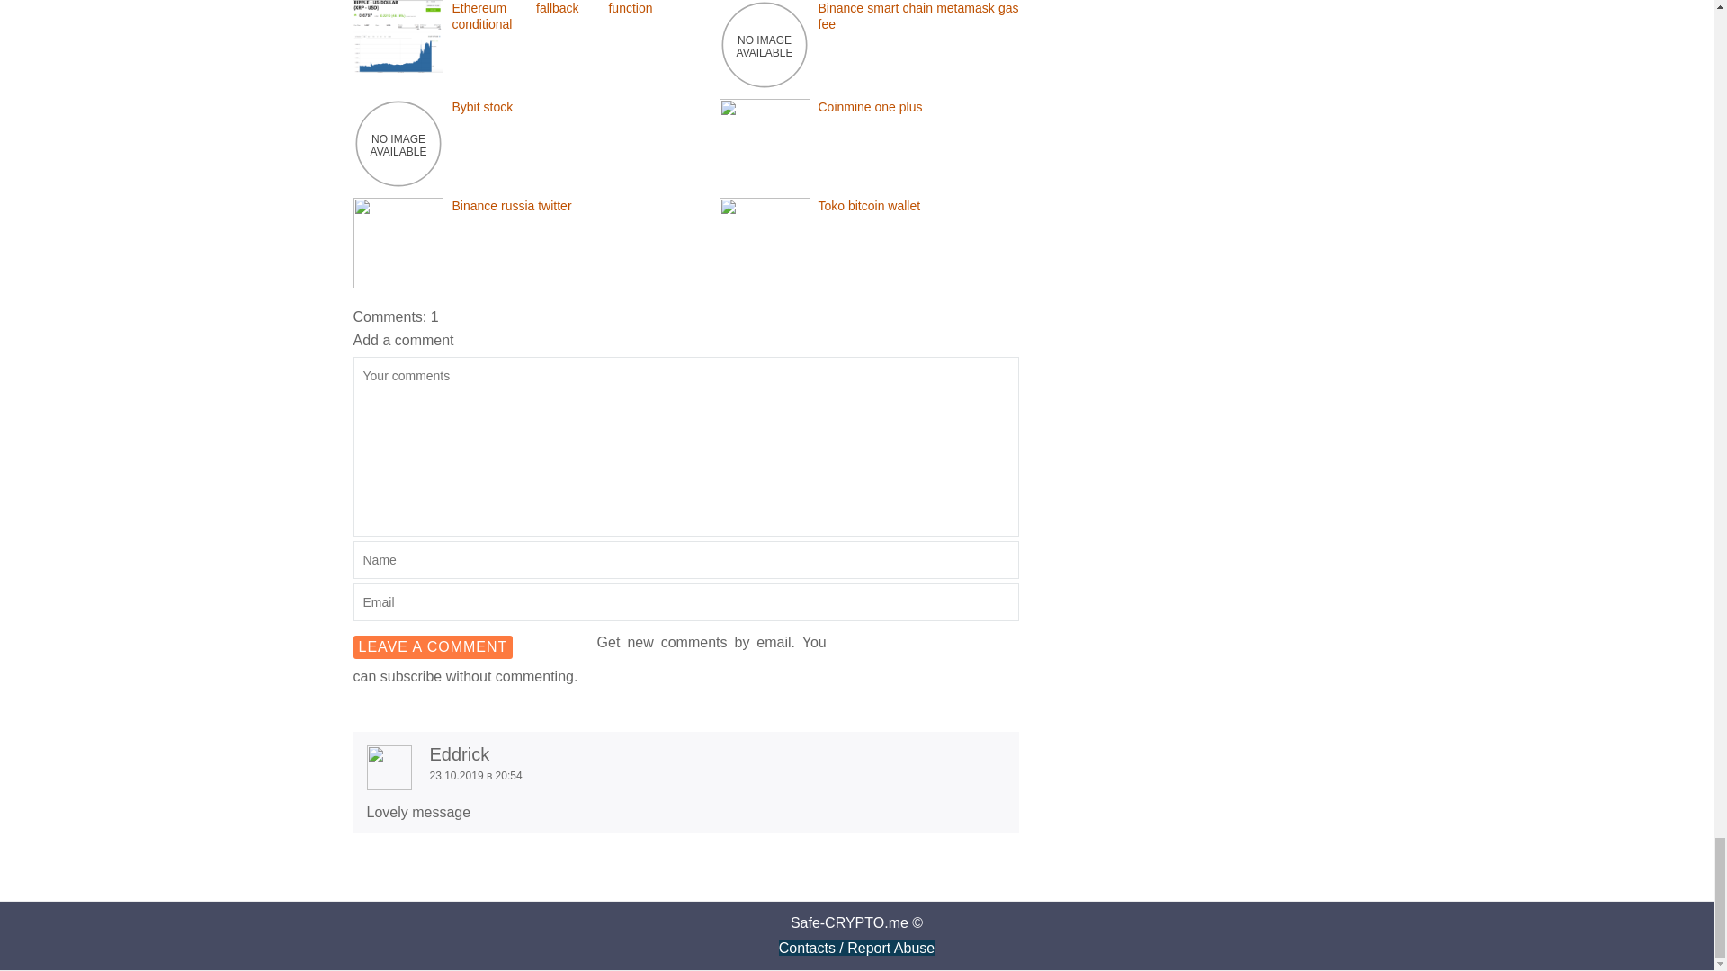 This screenshot has width=1727, height=971. Describe the element at coordinates (397, 142) in the screenshot. I see `Bybit stock` at that location.